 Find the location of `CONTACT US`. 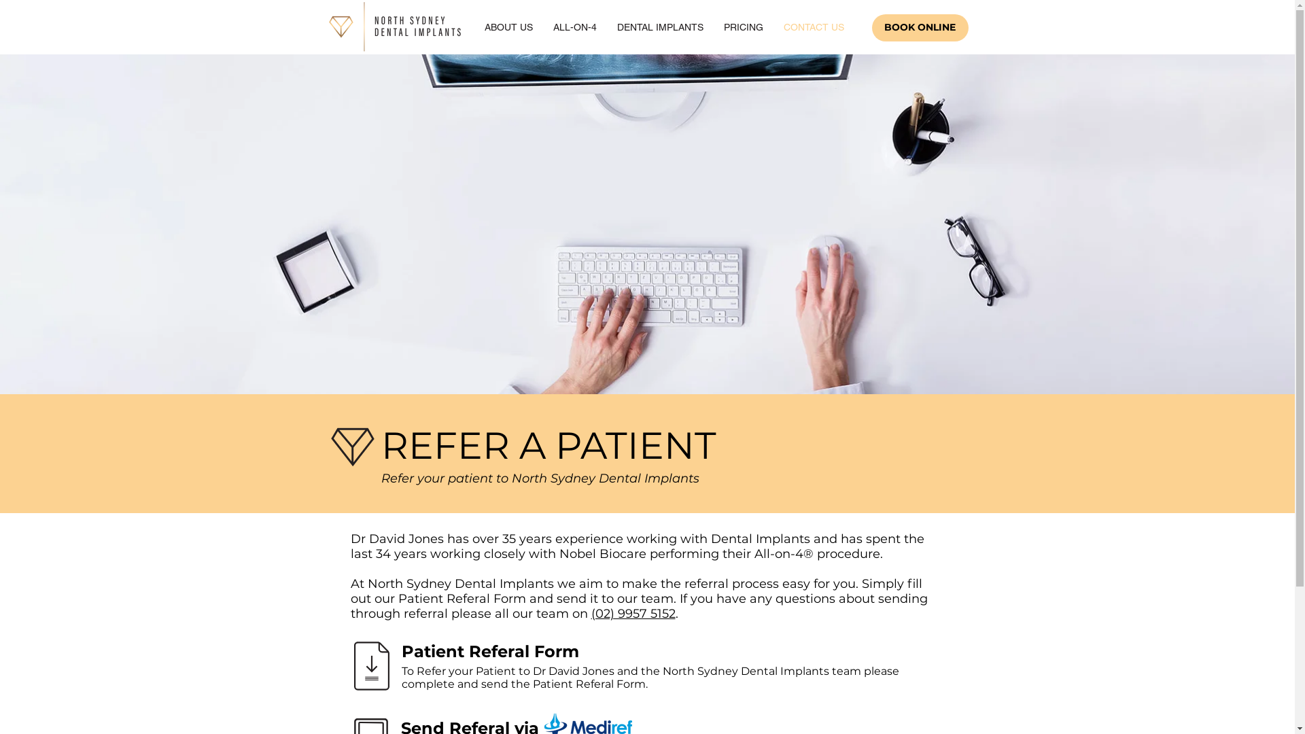

CONTACT US is located at coordinates (814, 27).